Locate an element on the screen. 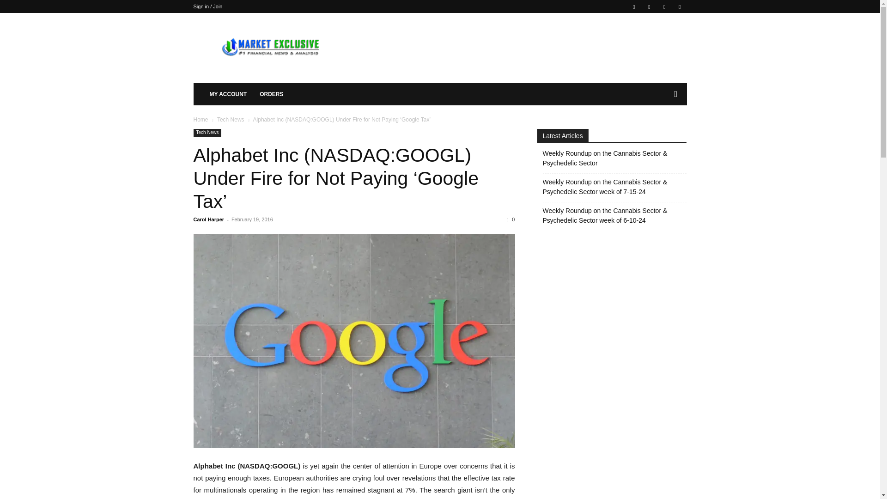 The width and height of the screenshot is (887, 499). Home is located at coordinates (200, 119).